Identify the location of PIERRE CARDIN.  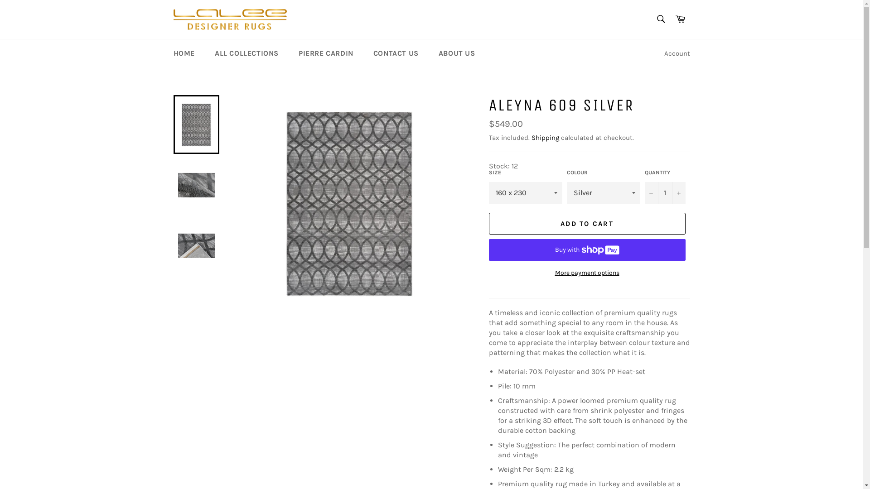
(326, 53).